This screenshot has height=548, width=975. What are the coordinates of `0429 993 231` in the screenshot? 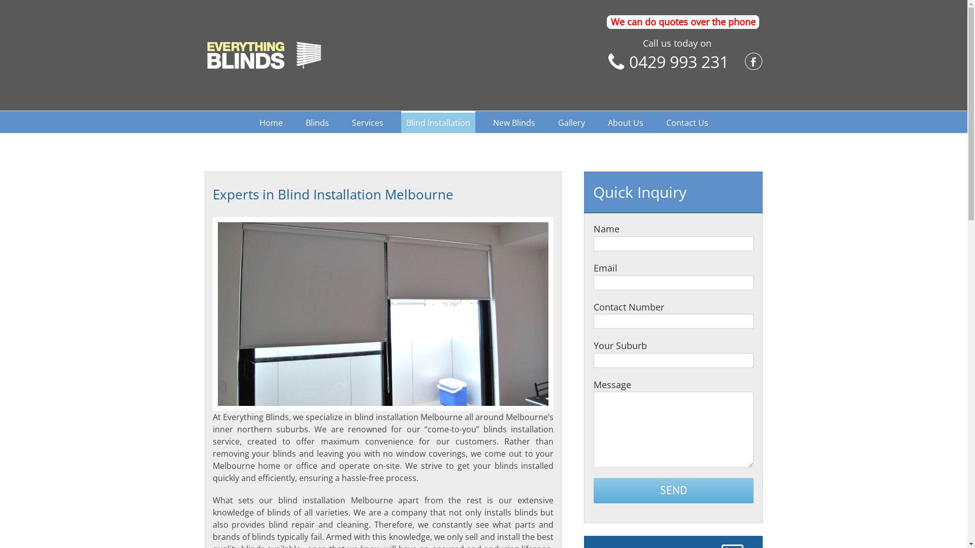 It's located at (678, 62).